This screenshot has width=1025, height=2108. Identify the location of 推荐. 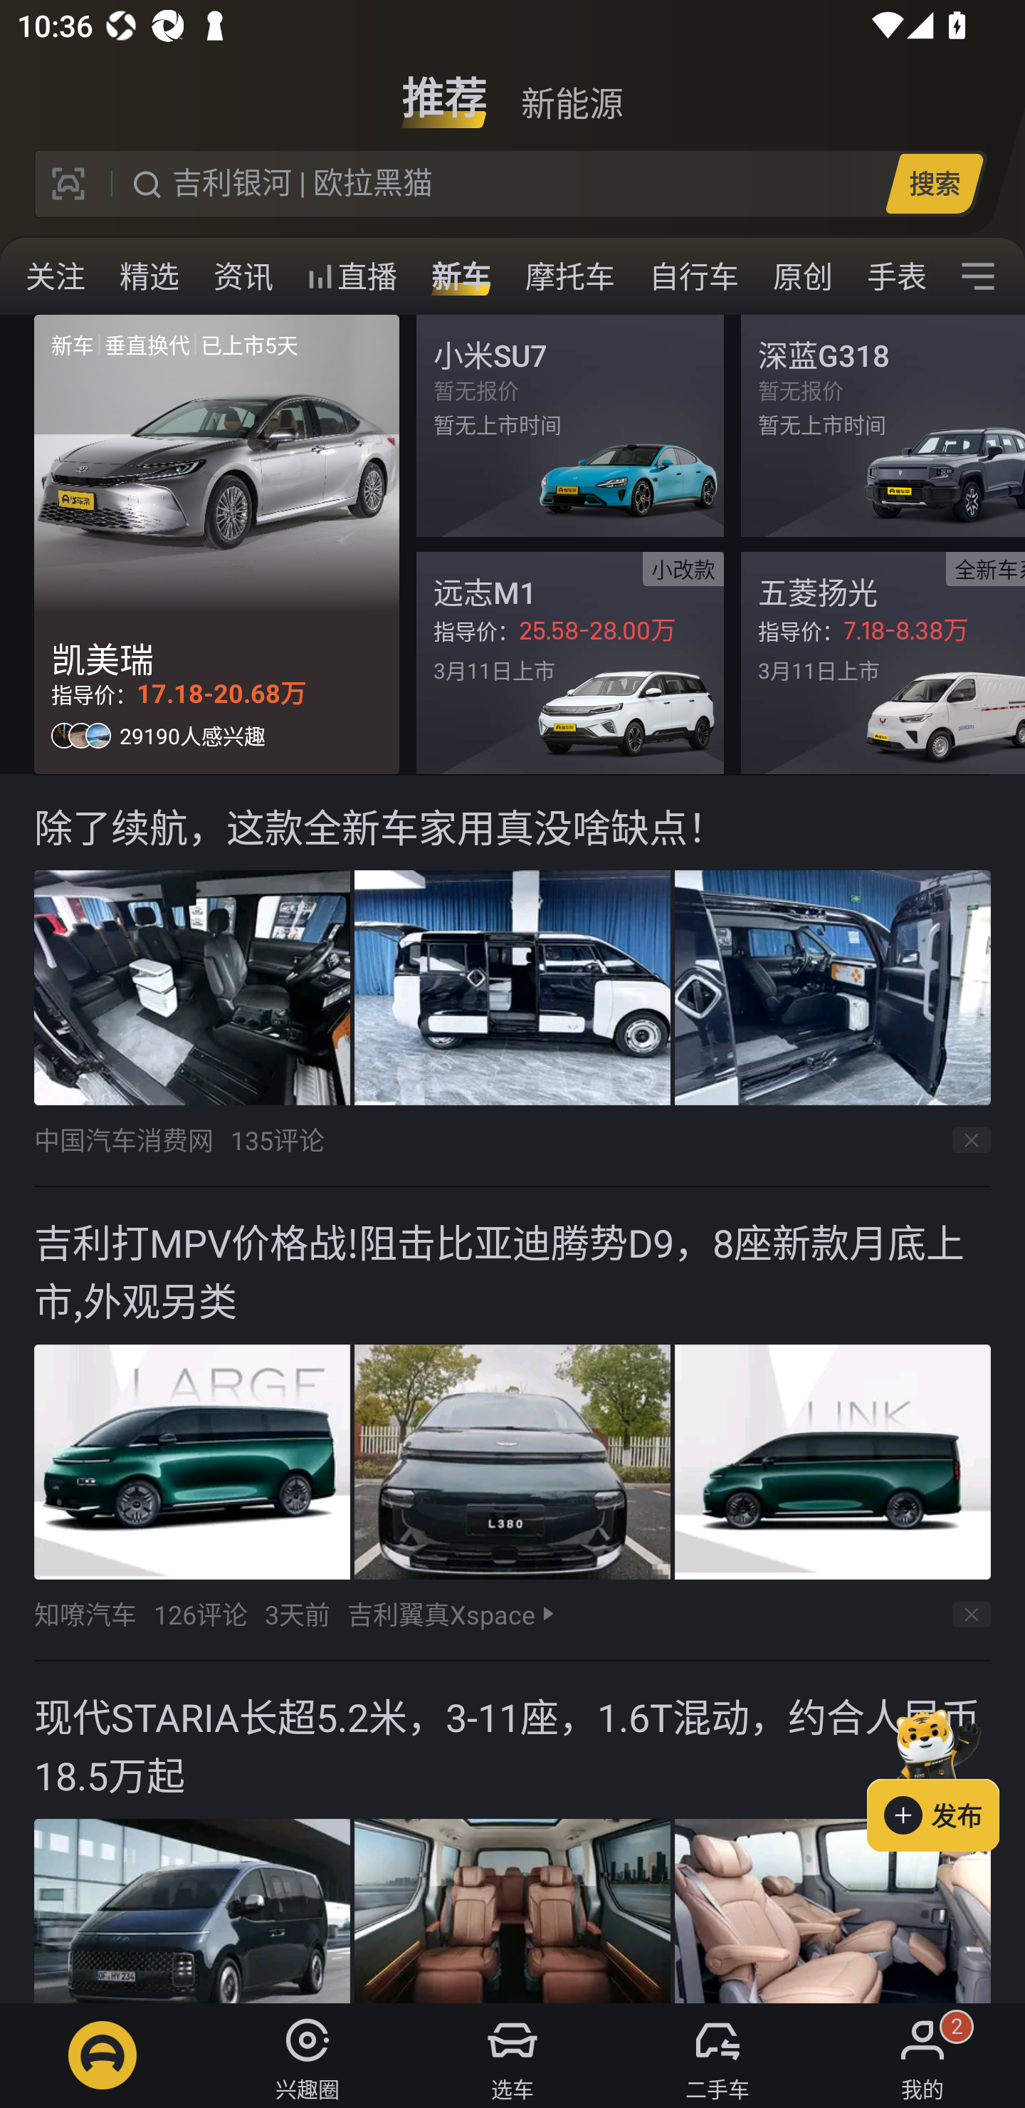
(444, 88).